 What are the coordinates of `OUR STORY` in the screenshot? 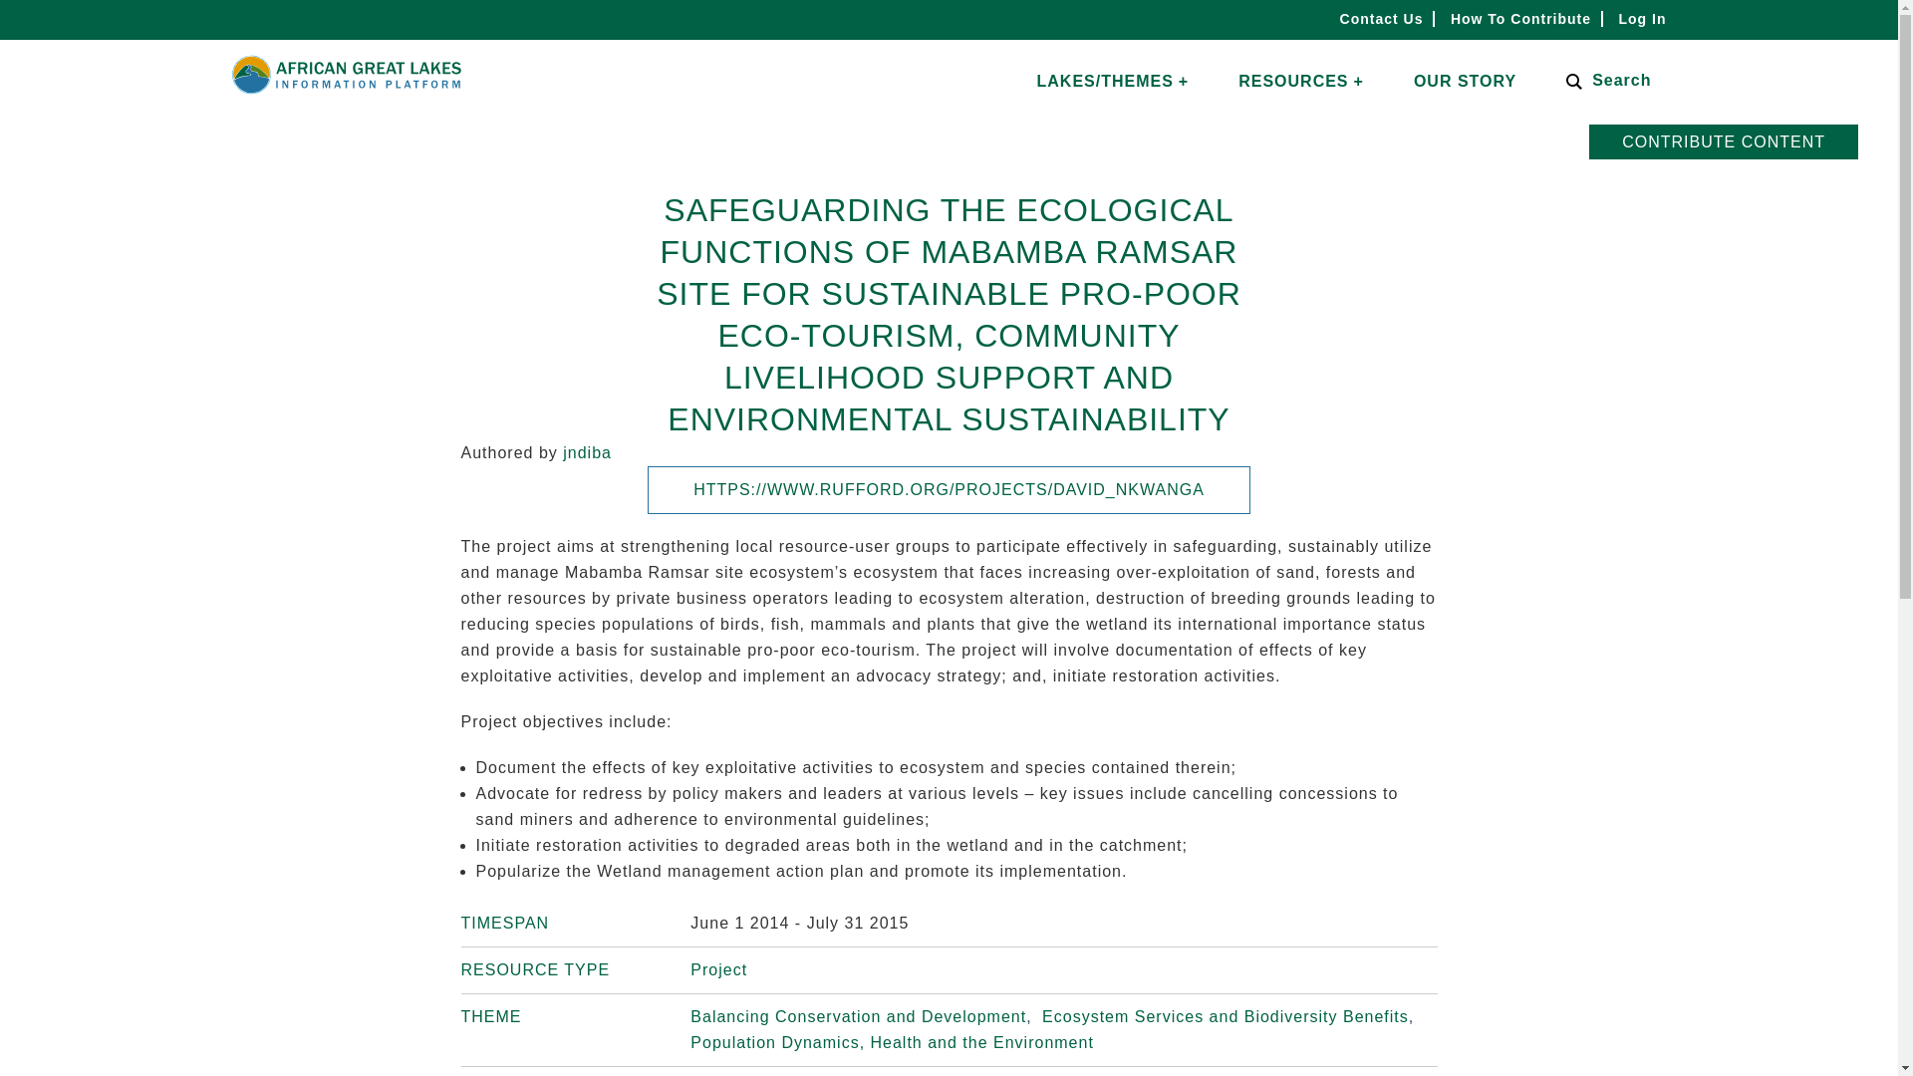 It's located at (1465, 81).